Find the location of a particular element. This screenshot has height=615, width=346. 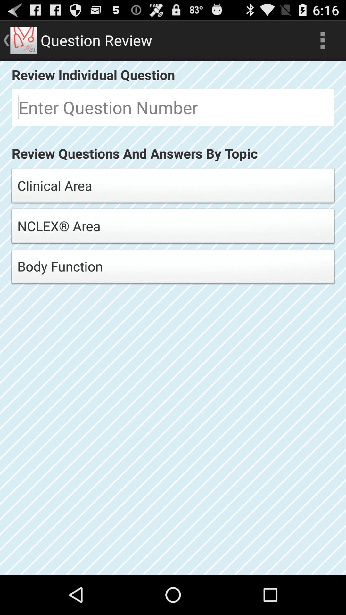

enter question number is located at coordinates (173, 107).